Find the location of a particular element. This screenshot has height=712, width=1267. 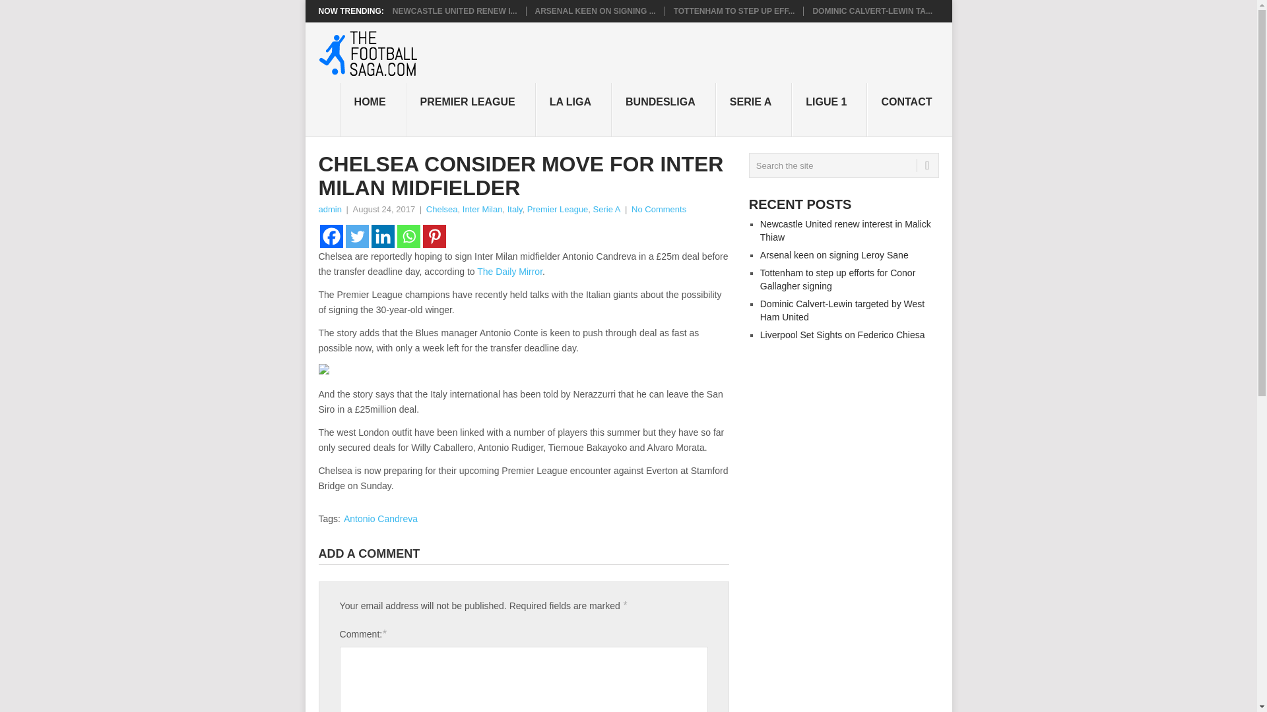

Arsenal keen on signing Leroy Sane is located at coordinates (595, 11).